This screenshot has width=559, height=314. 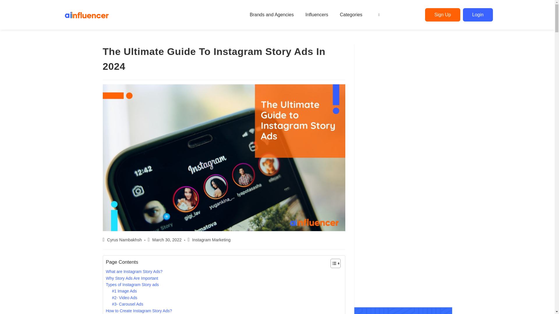 What do you see at coordinates (132, 278) in the screenshot?
I see `Why Story Ads Are Important` at bounding box center [132, 278].